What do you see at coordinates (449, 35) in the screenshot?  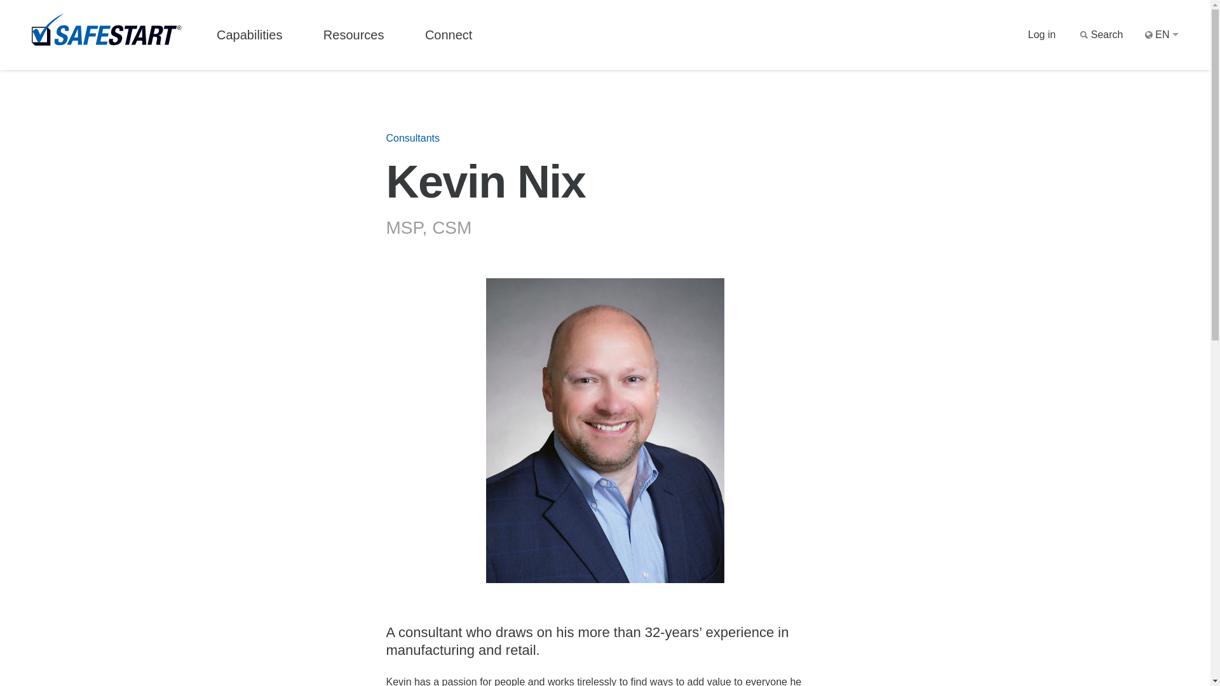 I see `Connect` at bounding box center [449, 35].